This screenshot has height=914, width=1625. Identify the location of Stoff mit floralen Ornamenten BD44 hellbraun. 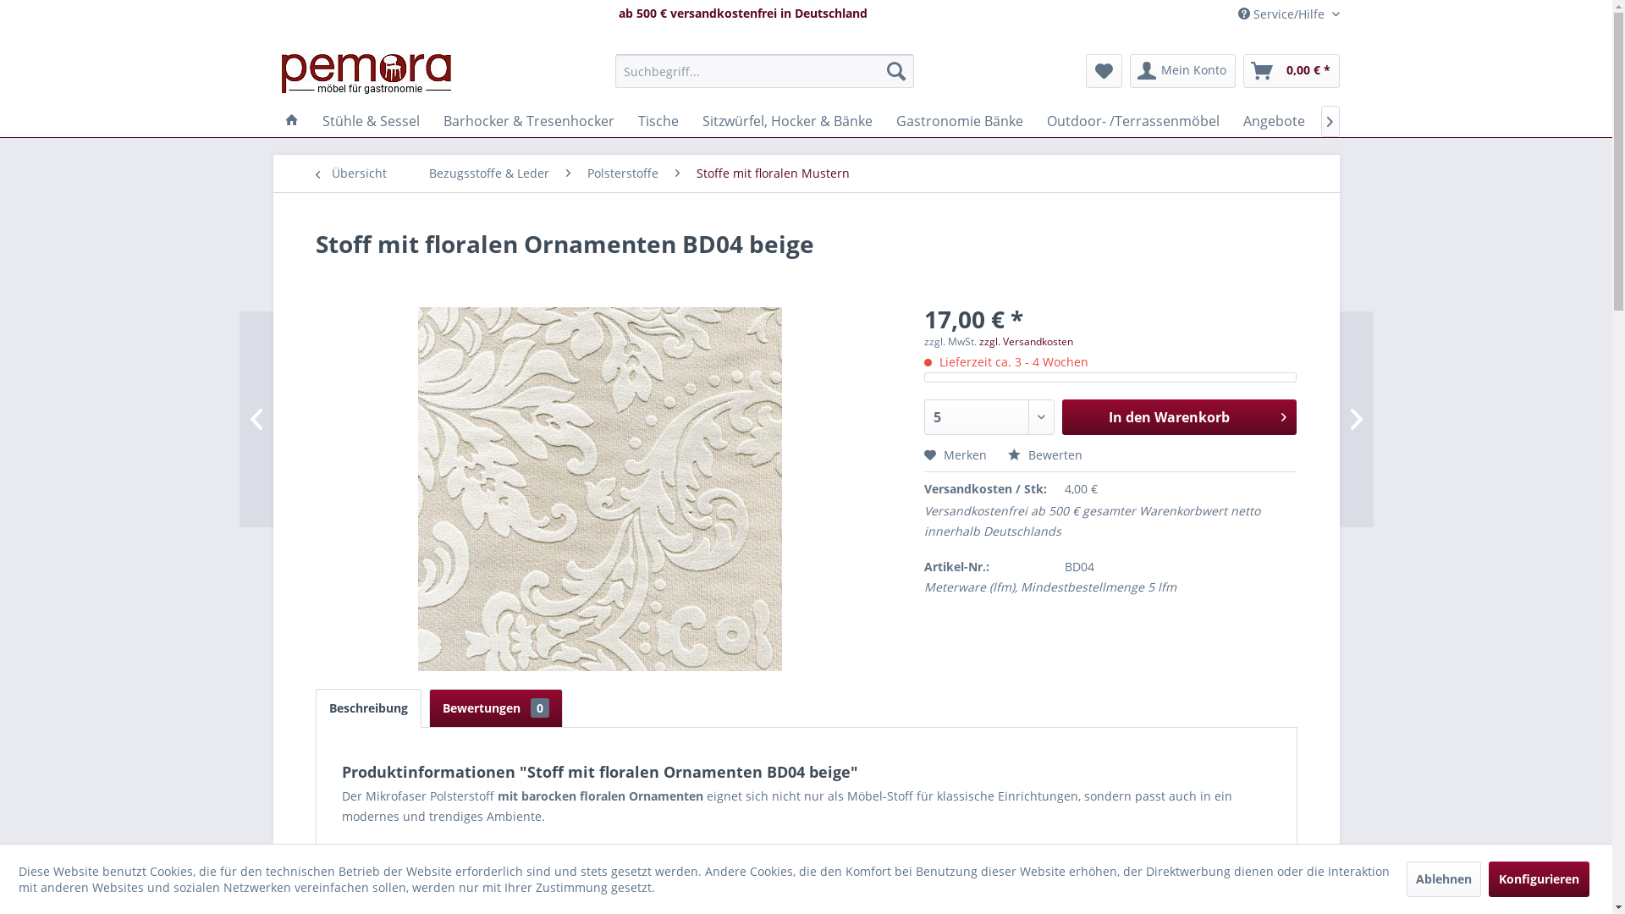
(340, 420).